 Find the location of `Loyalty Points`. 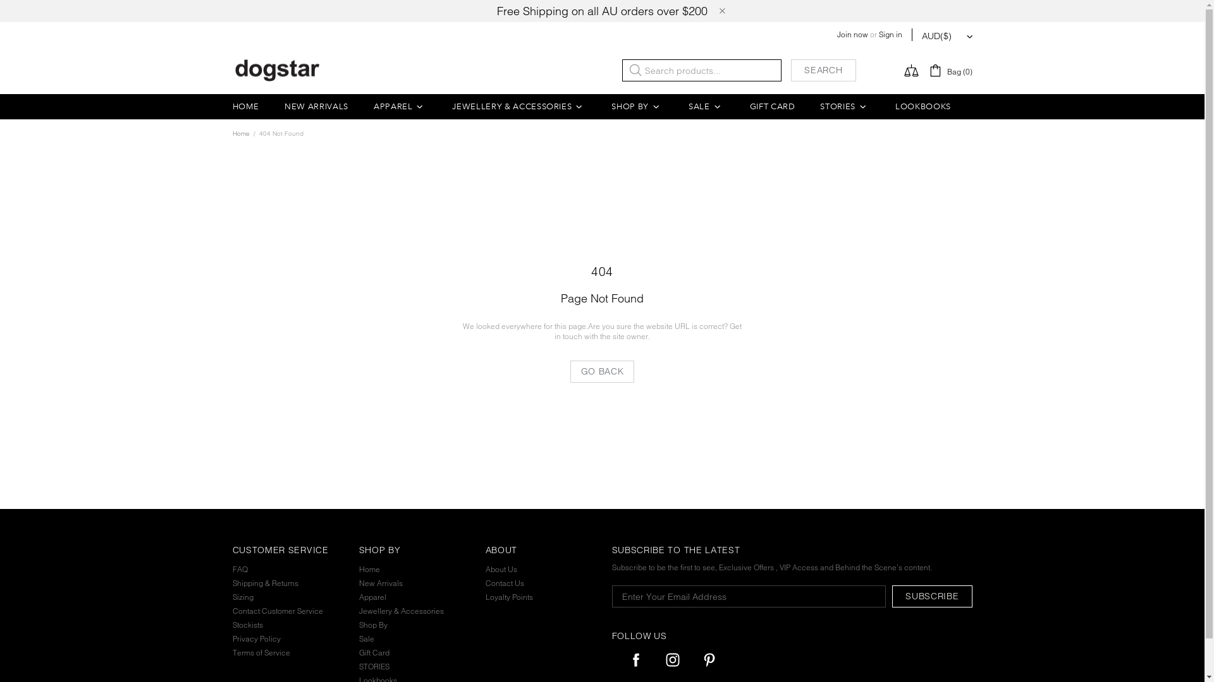

Loyalty Points is located at coordinates (510, 597).